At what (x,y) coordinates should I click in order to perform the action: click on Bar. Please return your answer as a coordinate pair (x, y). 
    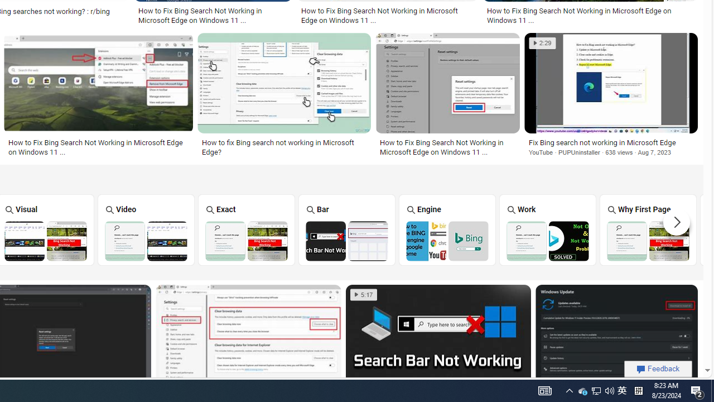
    Looking at the image, I should click on (347, 229).